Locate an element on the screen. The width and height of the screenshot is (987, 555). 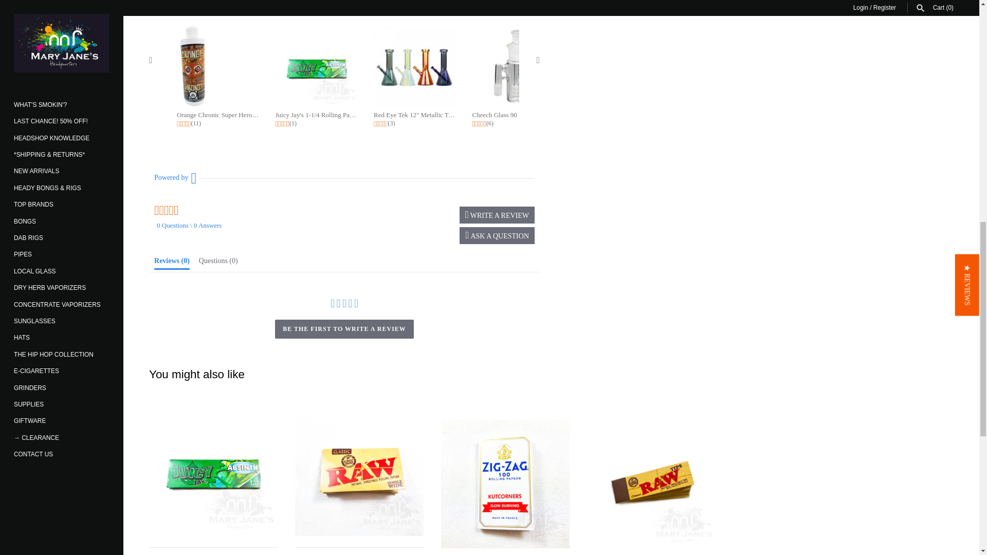
Zig Zag Rolling Papers is located at coordinates (505, 484).